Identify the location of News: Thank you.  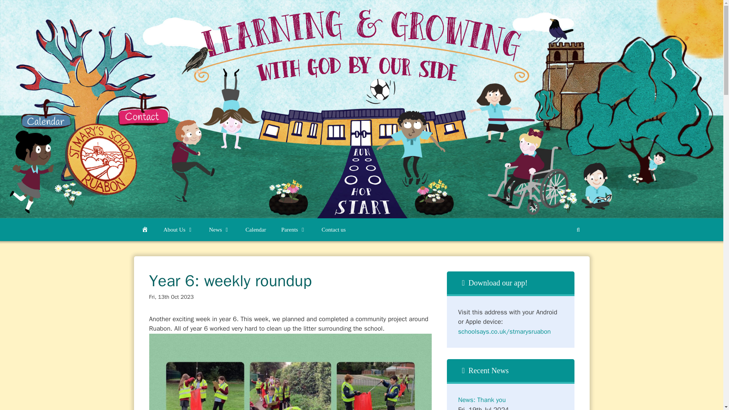
(481, 400).